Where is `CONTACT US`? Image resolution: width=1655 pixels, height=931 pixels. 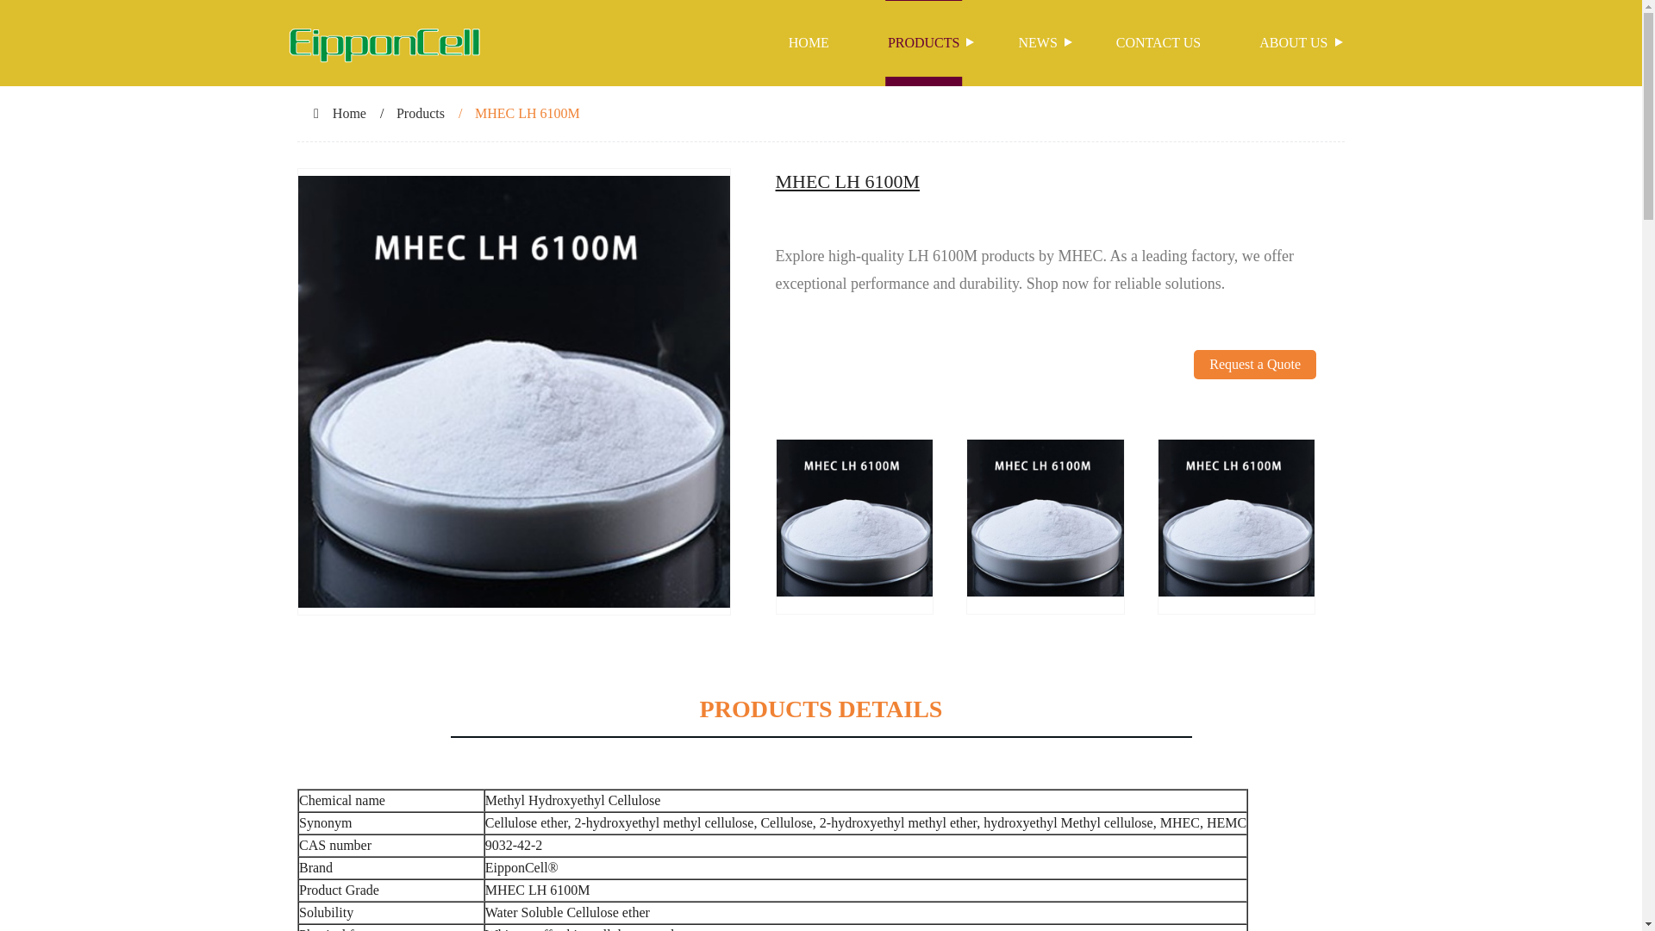 CONTACT US is located at coordinates (1158, 43).